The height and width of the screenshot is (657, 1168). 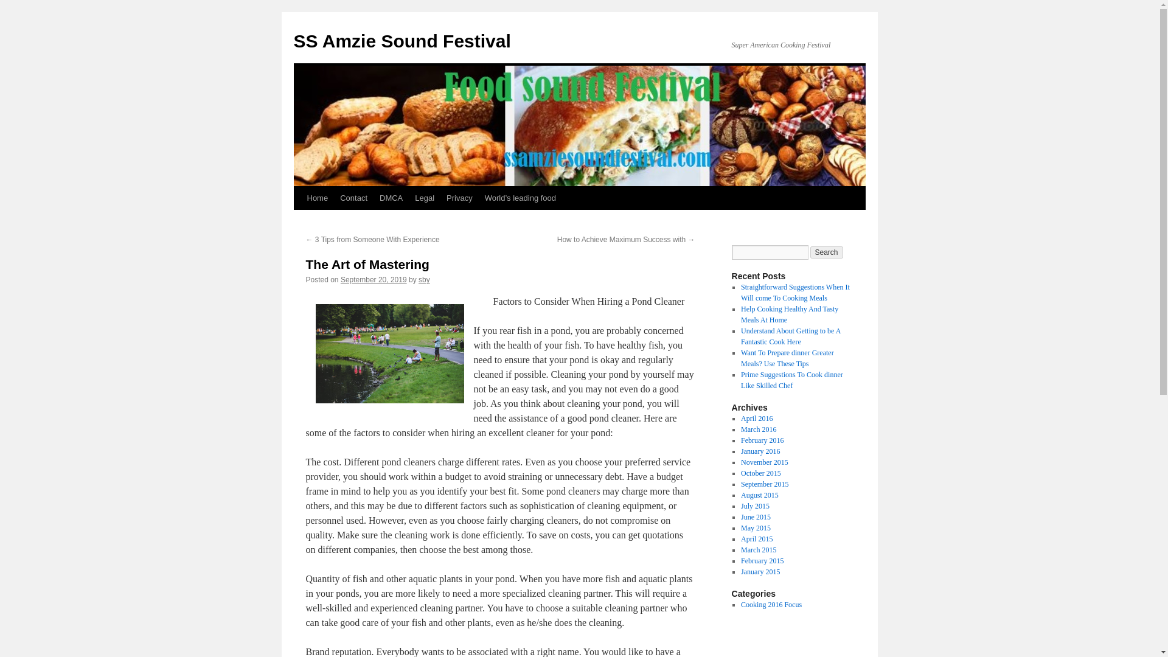 I want to click on January 2016, so click(x=760, y=451).